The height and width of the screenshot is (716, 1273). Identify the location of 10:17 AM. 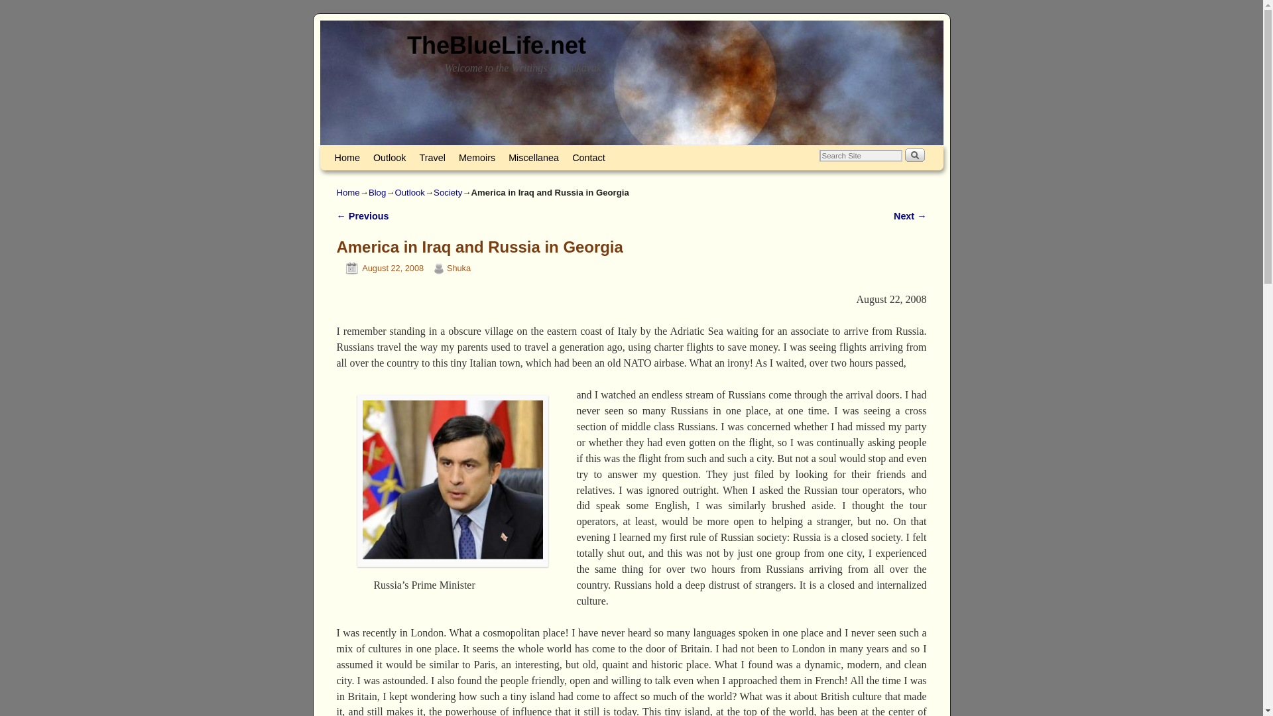
(381, 268).